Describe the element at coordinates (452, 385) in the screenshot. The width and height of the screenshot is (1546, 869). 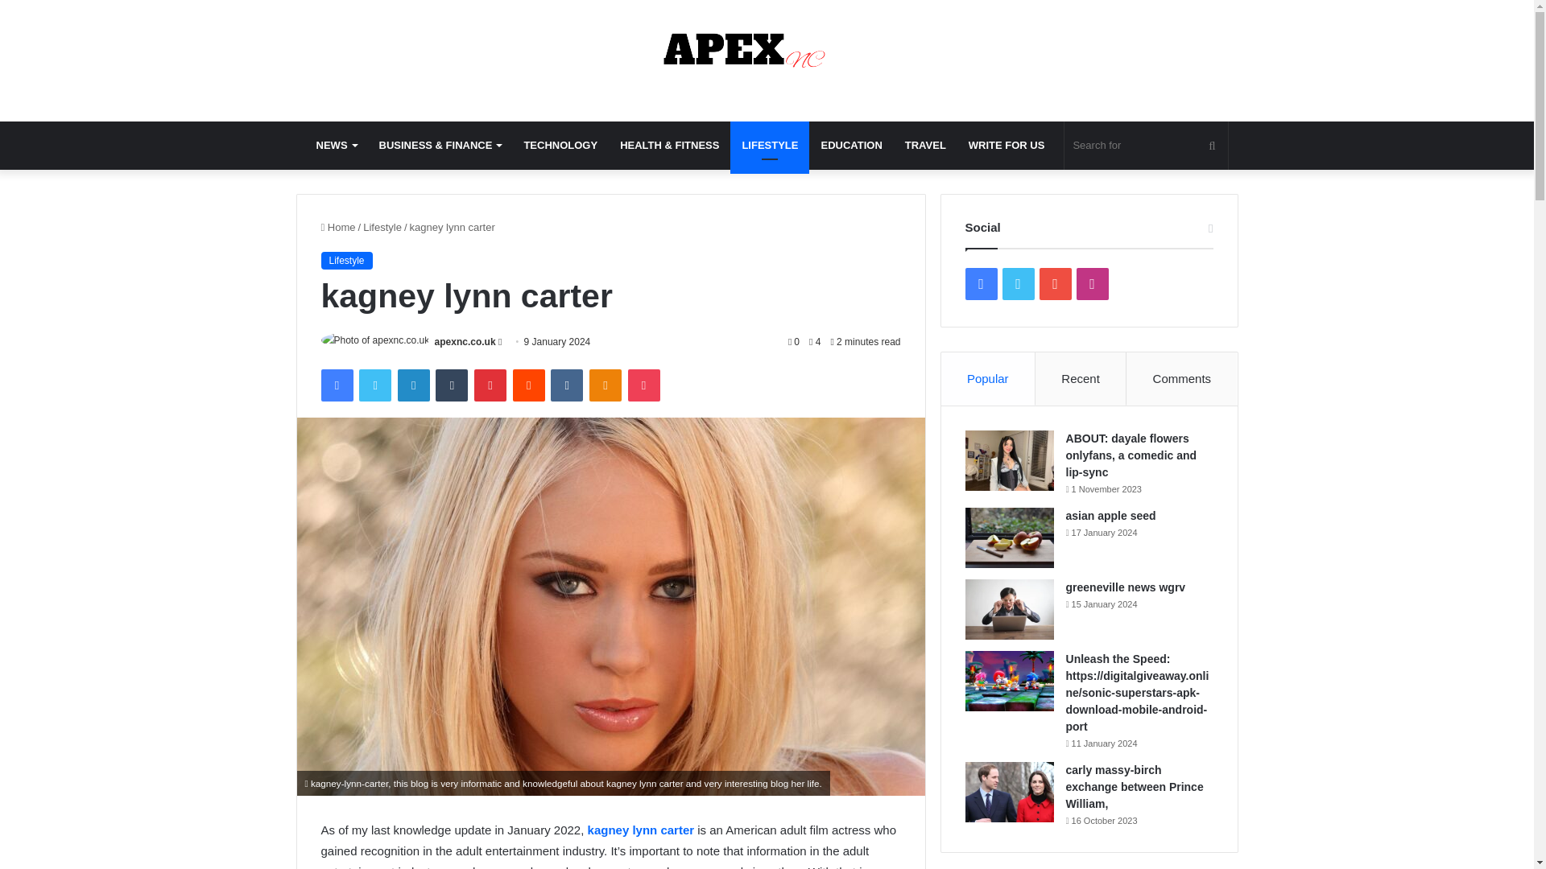
I see `Tumblr` at that location.